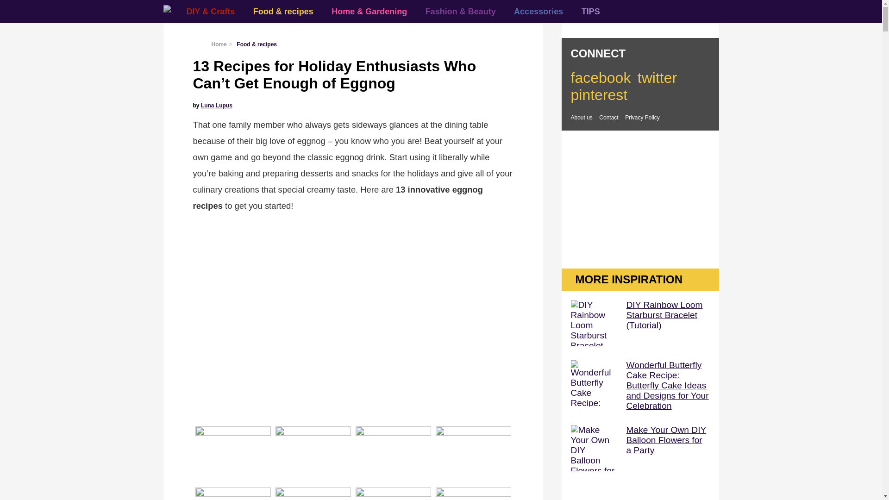 This screenshot has width=889, height=500. Describe the element at coordinates (216, 106) in the screenshot. I see `Luna Lupus` at that location.